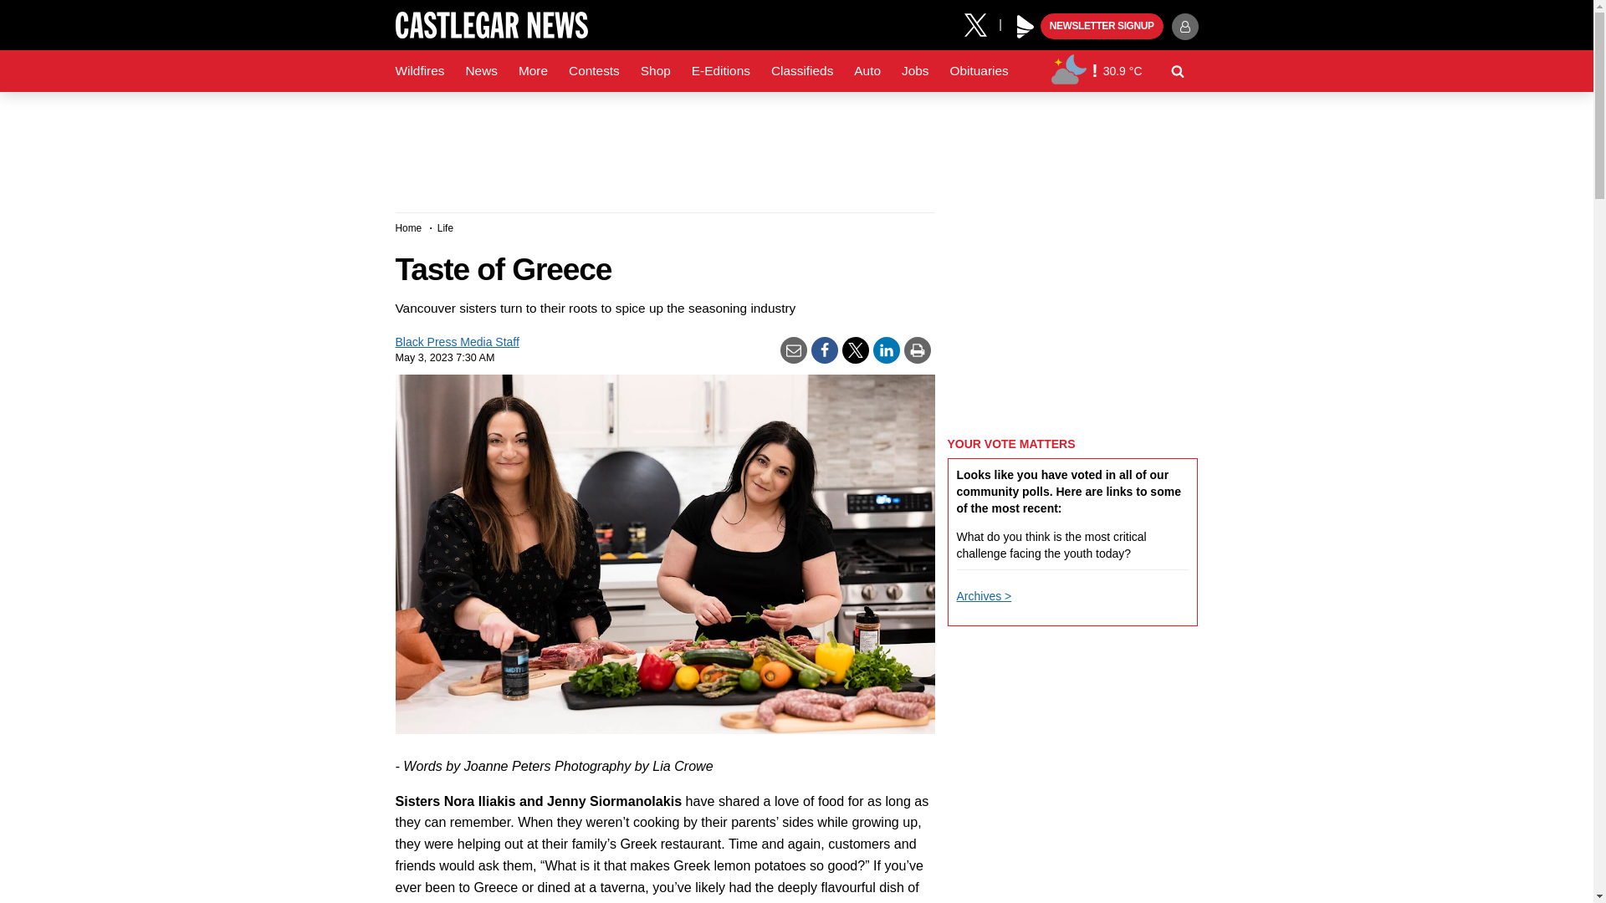 This screenshot has width=1606, height=903. I want to click on Black Press Media, so click(1025, 27).